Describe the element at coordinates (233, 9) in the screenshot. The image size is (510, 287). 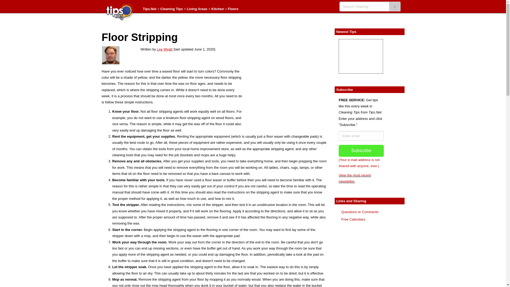
I see `Floors` at that location.